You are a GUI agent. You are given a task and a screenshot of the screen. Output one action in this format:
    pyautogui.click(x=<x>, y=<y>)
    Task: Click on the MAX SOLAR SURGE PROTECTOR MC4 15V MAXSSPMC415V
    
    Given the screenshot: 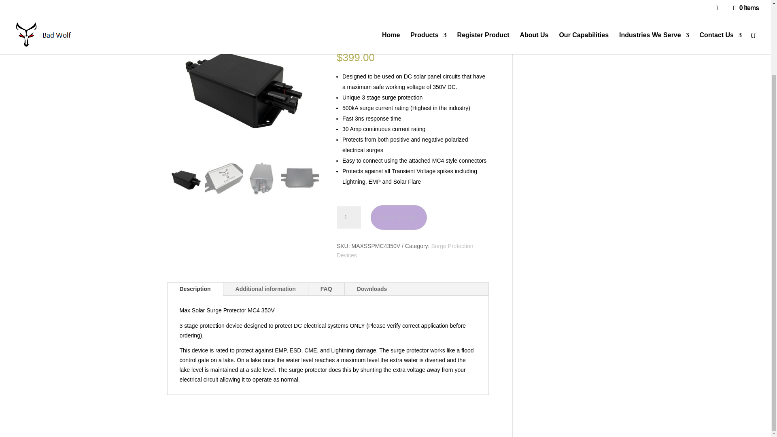 What is the action you would take?
    pyautogui.click(x=395, y=68)
    